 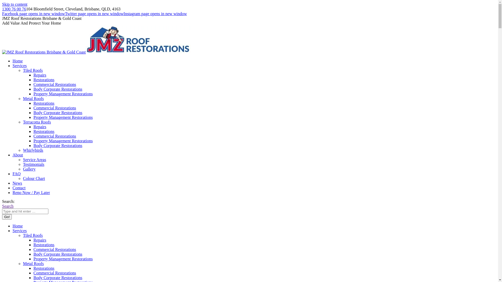 I want to click on Restorations, so click(x=44, y=268).